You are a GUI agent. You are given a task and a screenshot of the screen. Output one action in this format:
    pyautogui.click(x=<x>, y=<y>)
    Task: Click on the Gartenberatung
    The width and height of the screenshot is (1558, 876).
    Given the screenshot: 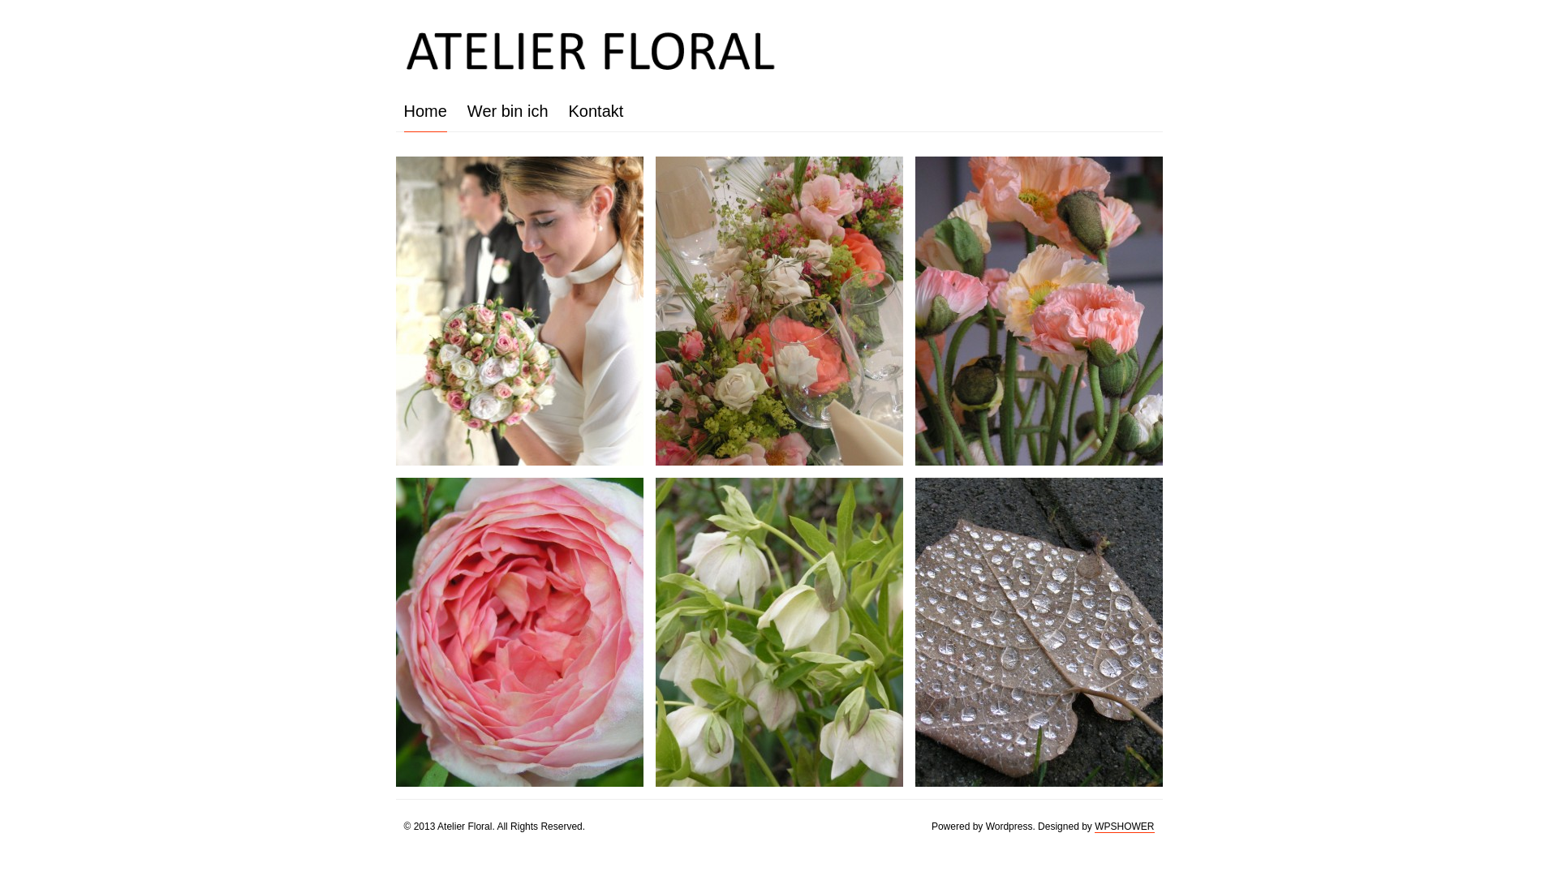 What is the action you would take?
    pyautogui.click(x=519, y=633)
    